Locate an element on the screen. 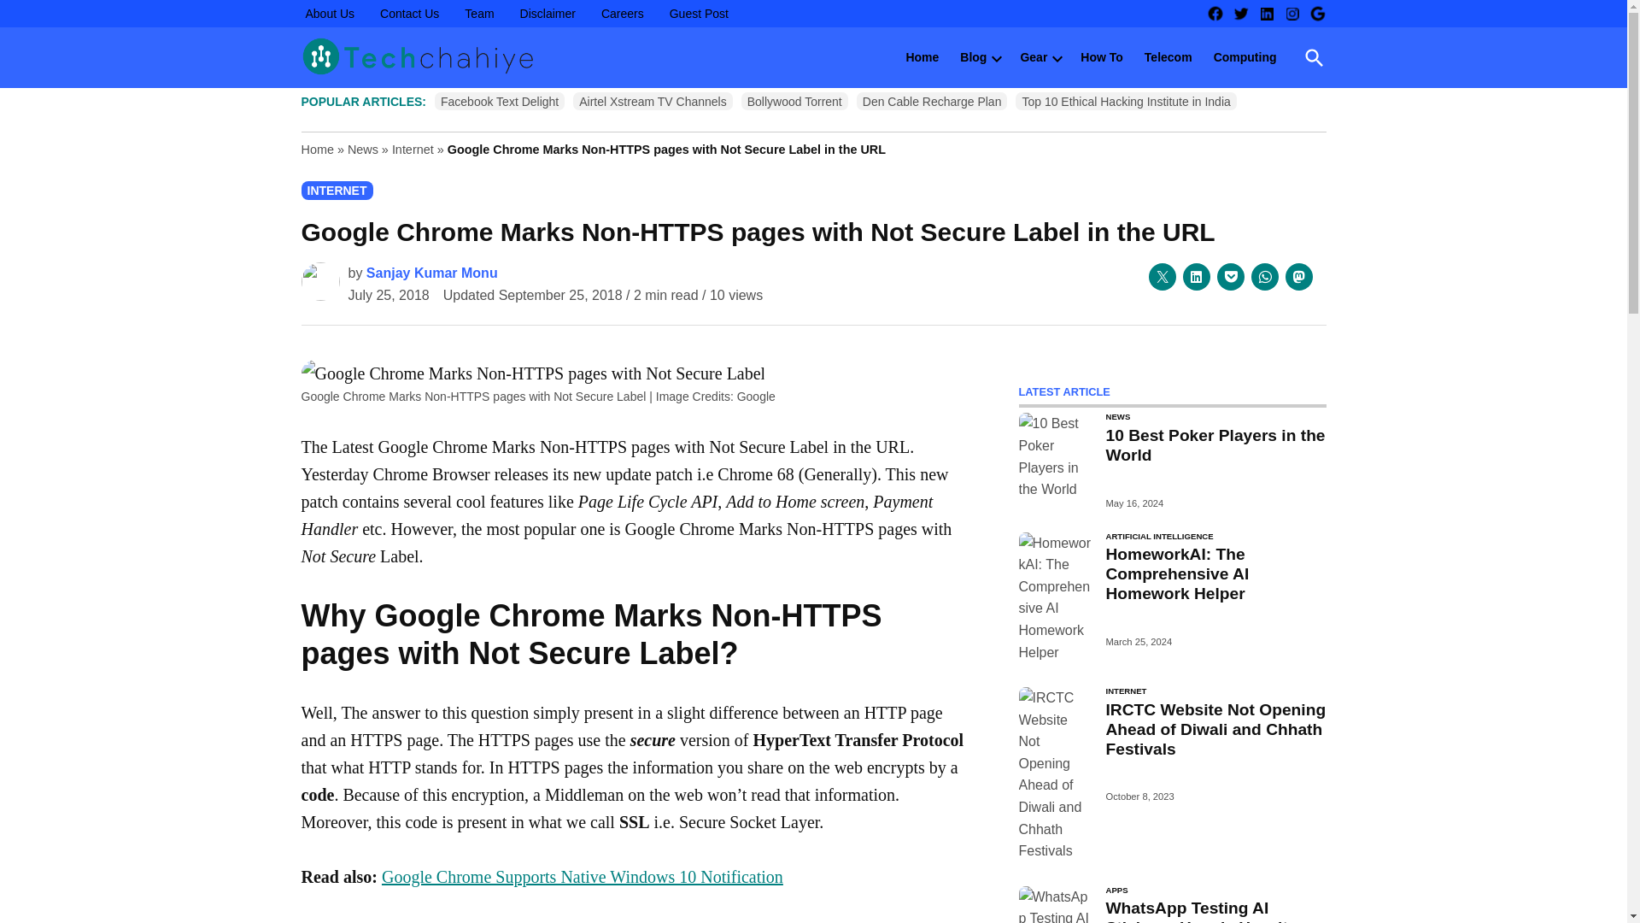  Click to share on X is located at coordinates (1162, 277).